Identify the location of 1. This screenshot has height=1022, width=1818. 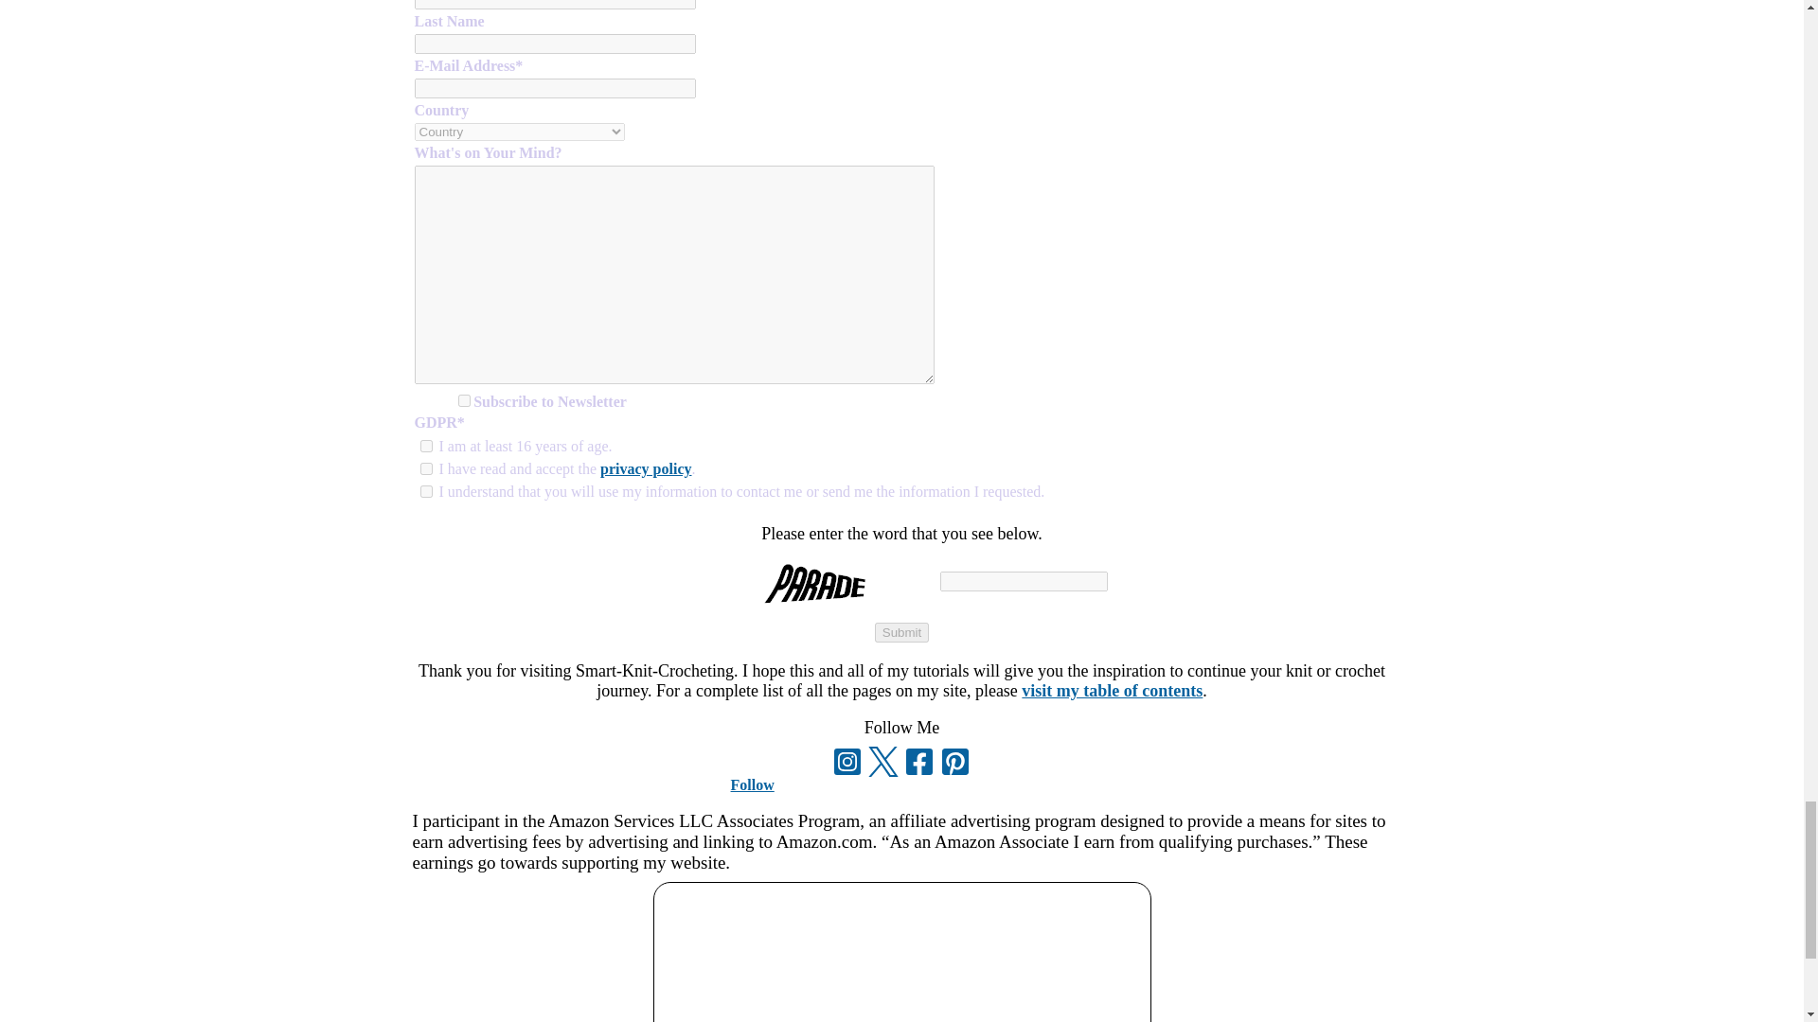
(464, 399).